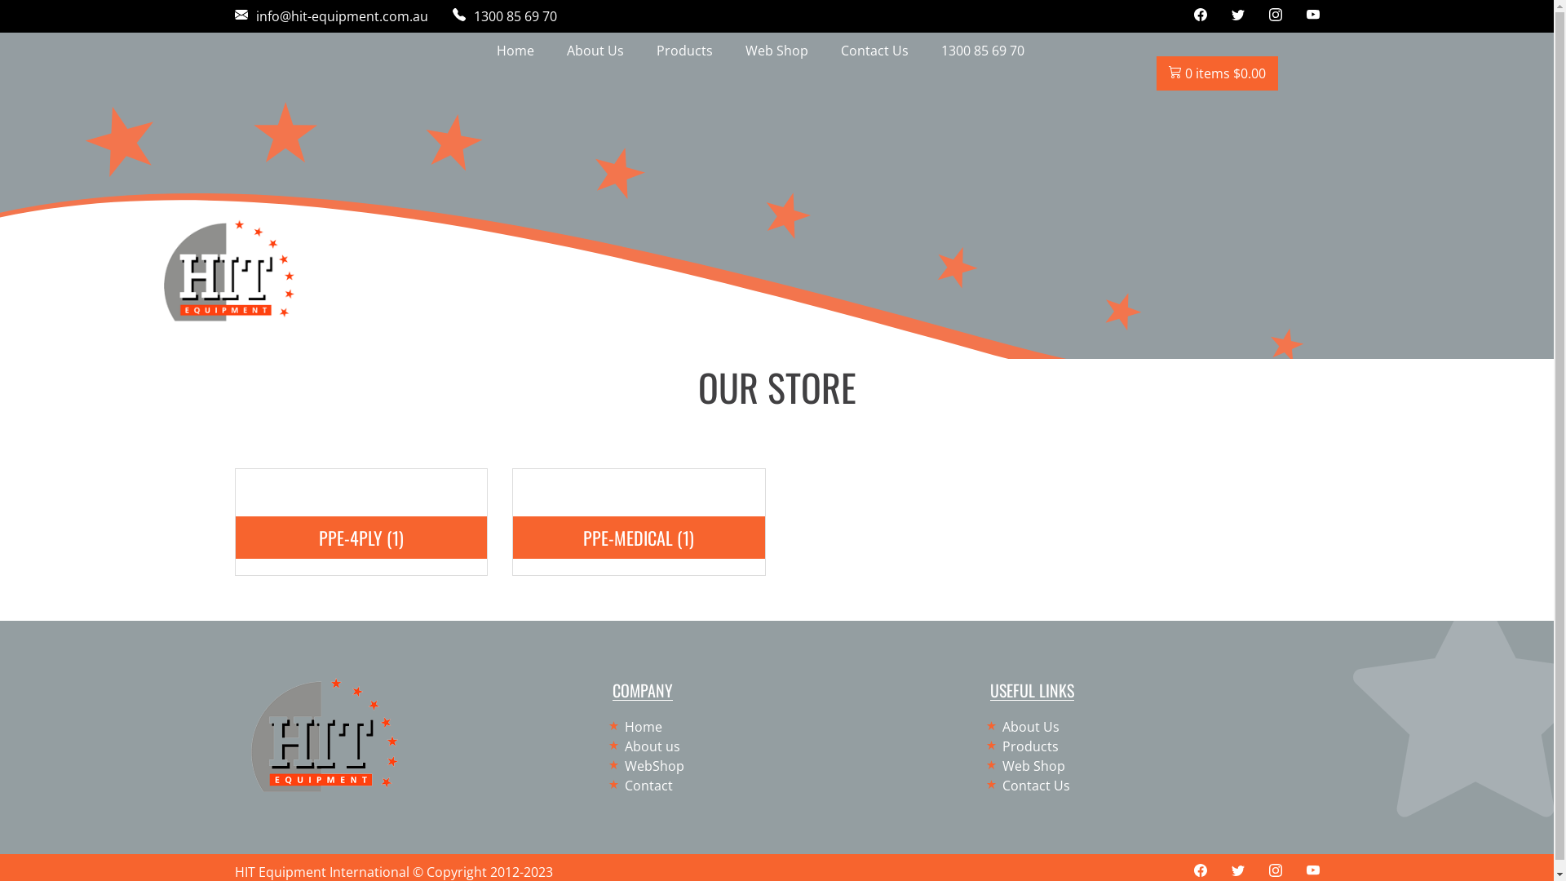 This screenshot has width=1566, height=881. Describe the element at coordinates (983, 51) in the screenshot. I see `1300 85 69 70` at that location.